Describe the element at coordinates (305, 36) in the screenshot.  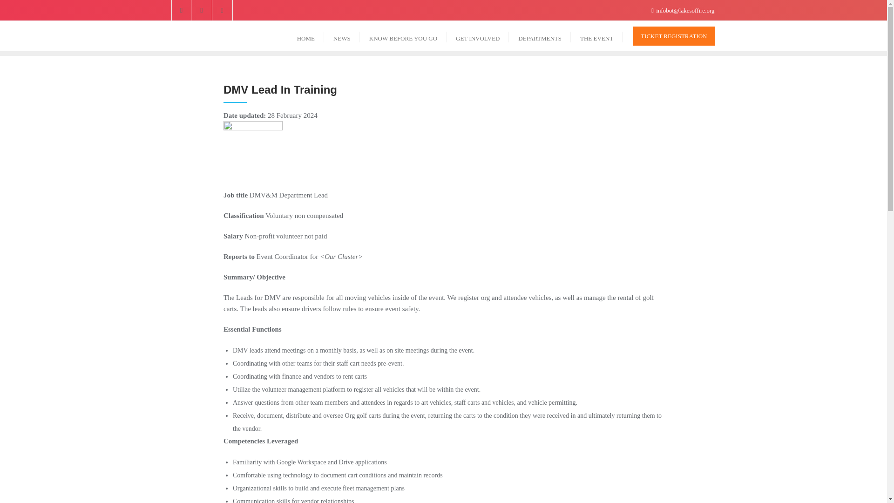
I see `HOME` at that location.